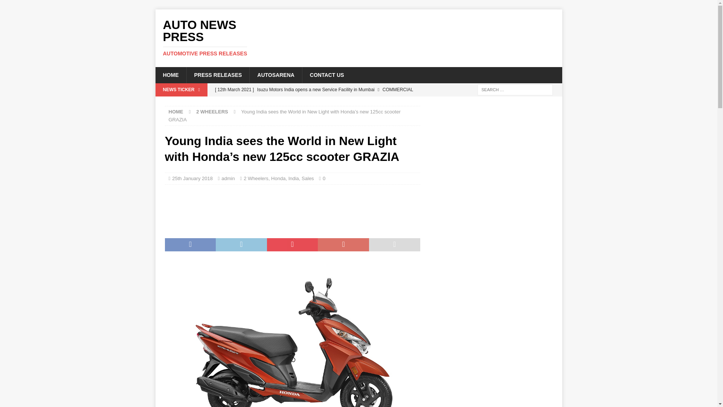  What do you see at coordinates (218, 75) in the screenshot?
I see `PRESS RELEASES` at bounding box center [218, 75].